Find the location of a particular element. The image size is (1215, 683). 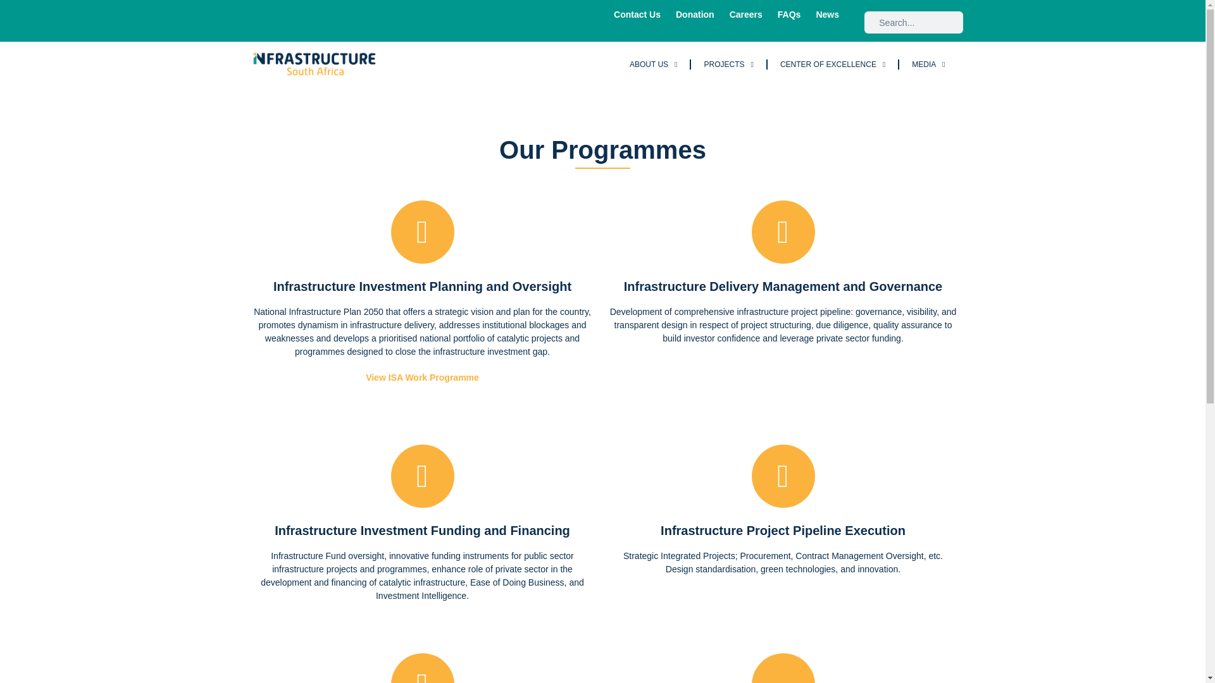

News is located at coordinates (827, 15).